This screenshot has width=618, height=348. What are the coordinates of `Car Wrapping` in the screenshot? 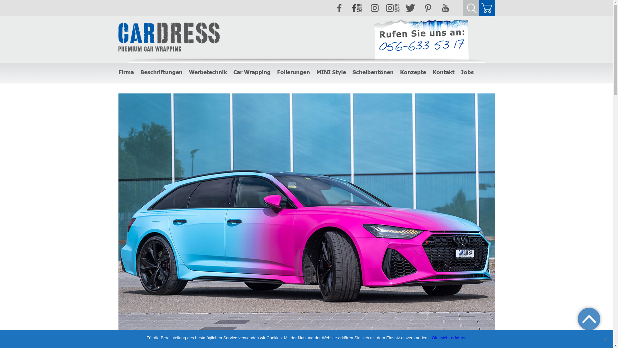 It's located at (252, 72).